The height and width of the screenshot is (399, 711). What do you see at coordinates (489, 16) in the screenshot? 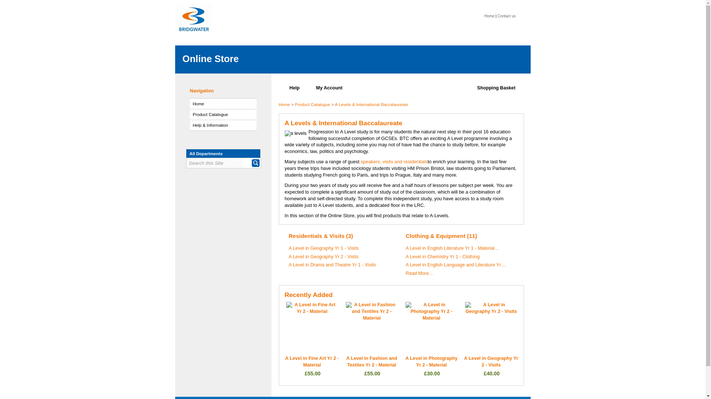
I see `Home` at bounding box center [489, 16].